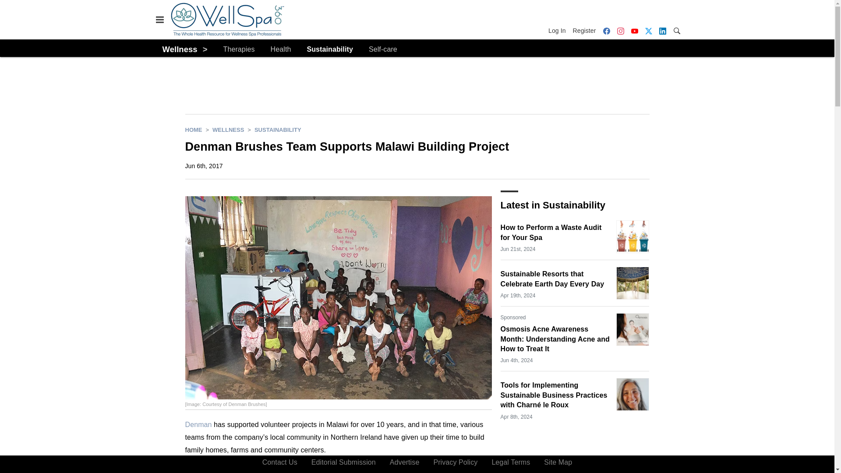  I want to click on Health, so click(281, 49).